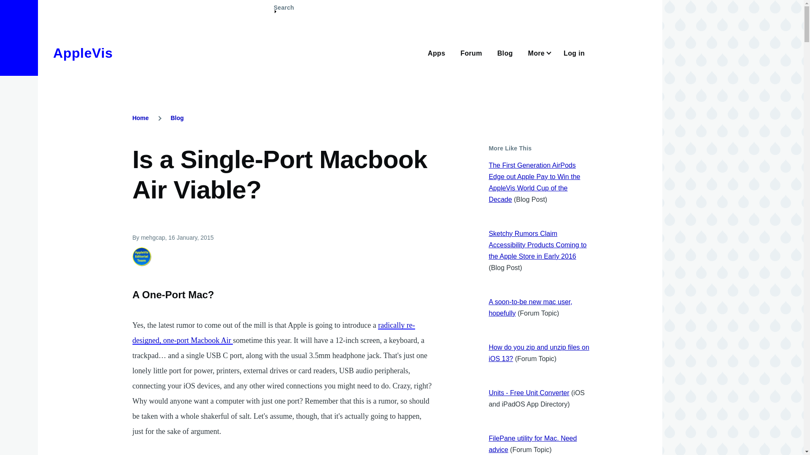 This screenshot has height=455, width=810. I want to click on AppleVis, so click(83, 53).